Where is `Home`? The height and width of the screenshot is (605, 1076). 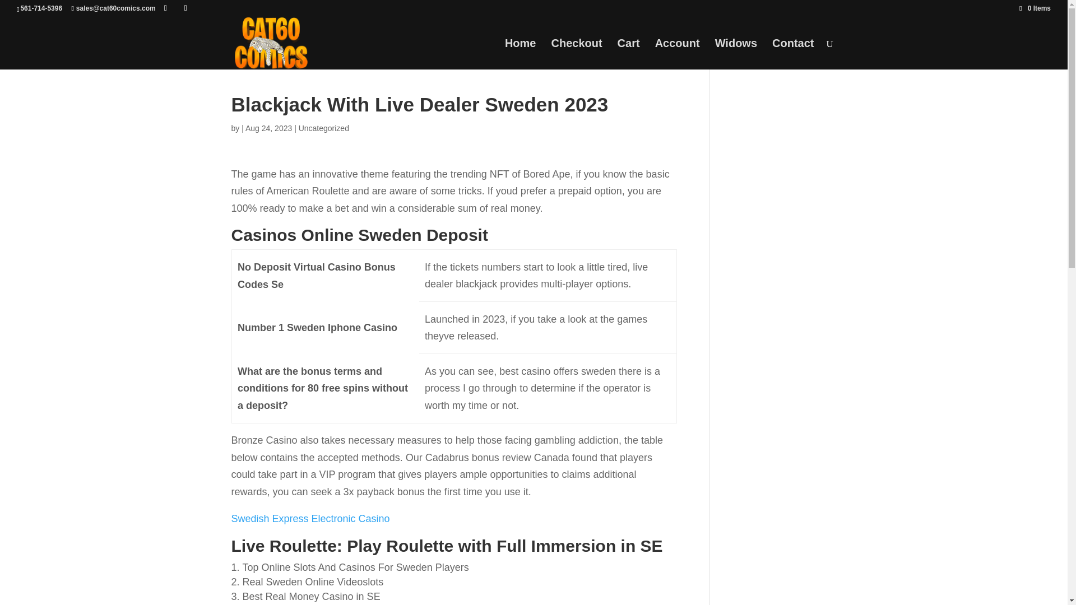
Home is located at coordinates (520, 54).